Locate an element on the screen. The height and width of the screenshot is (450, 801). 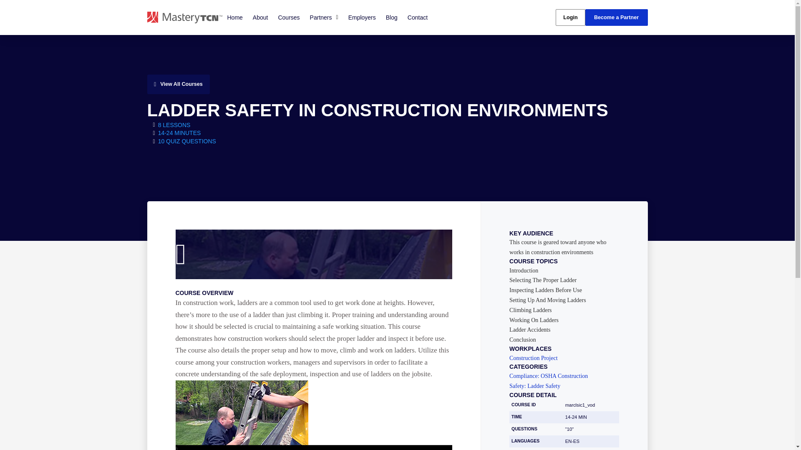
Safety: Ladder Safety is located at coordinates (564, 386).